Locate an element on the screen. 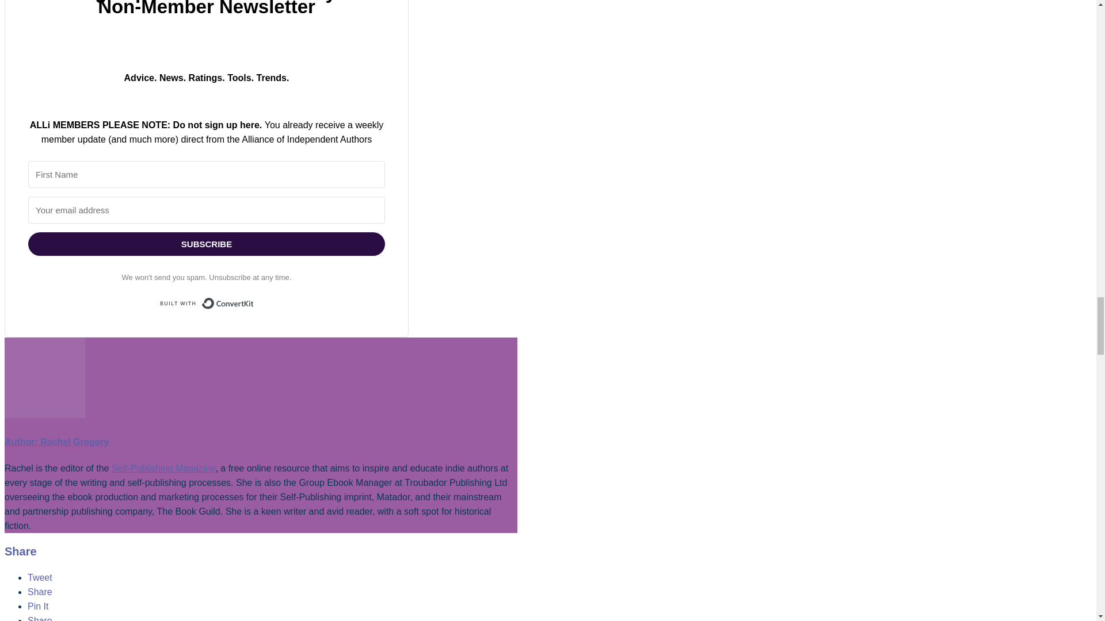 Image resolution: width=1105 pixels, height=621 pixels. Visit Author Page is located at coordinates (56, 442).